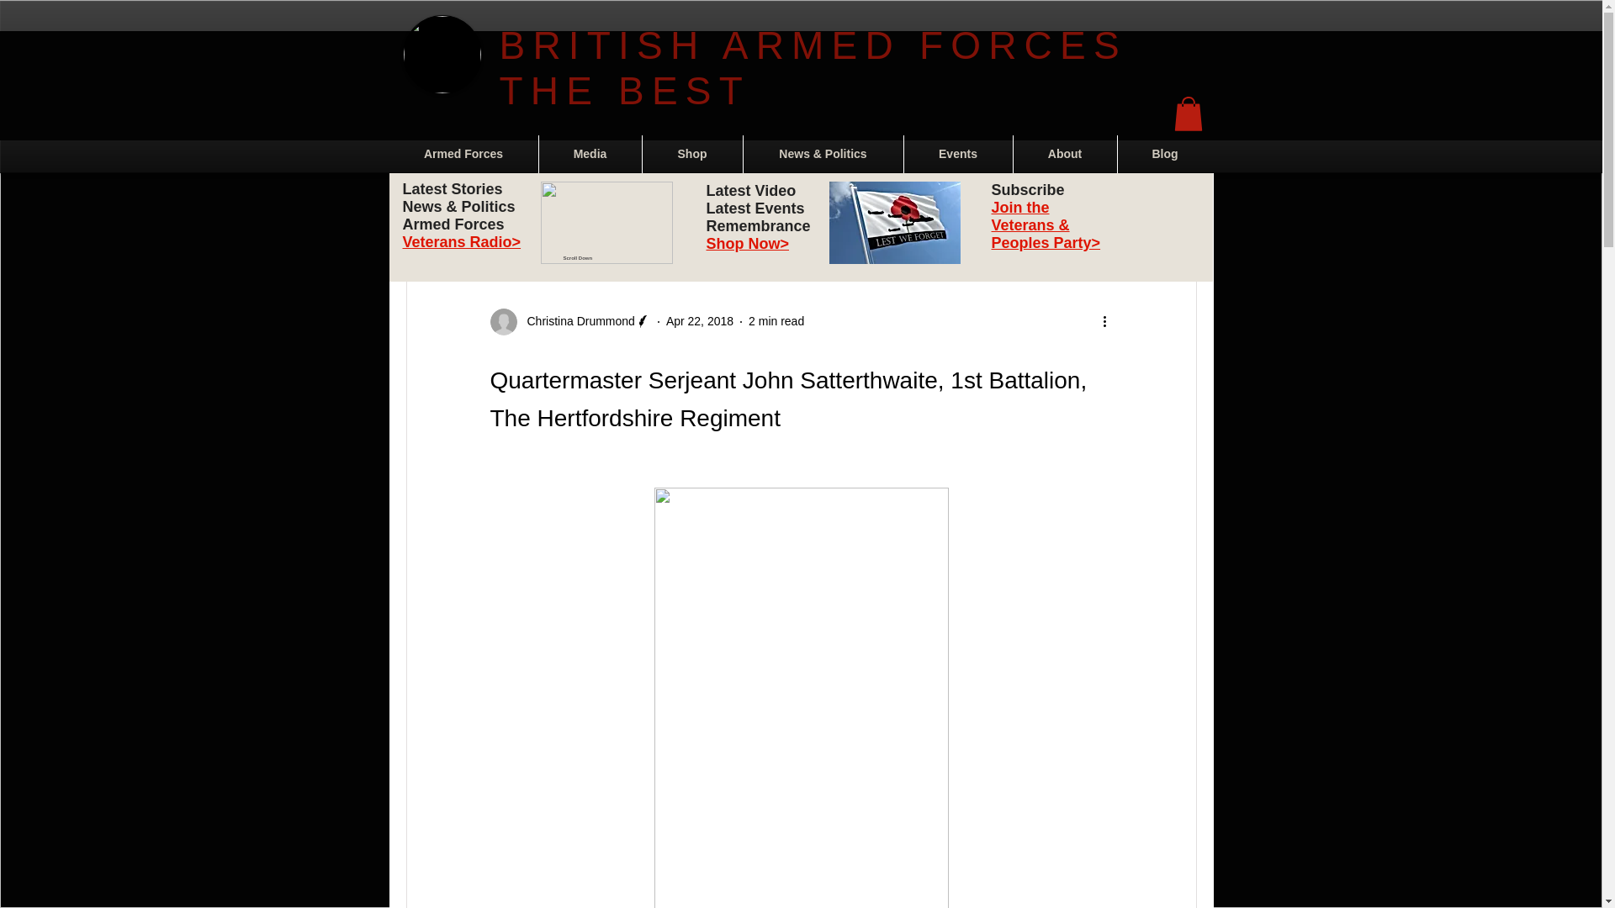  I want to click on Charities, so click(852, 206).